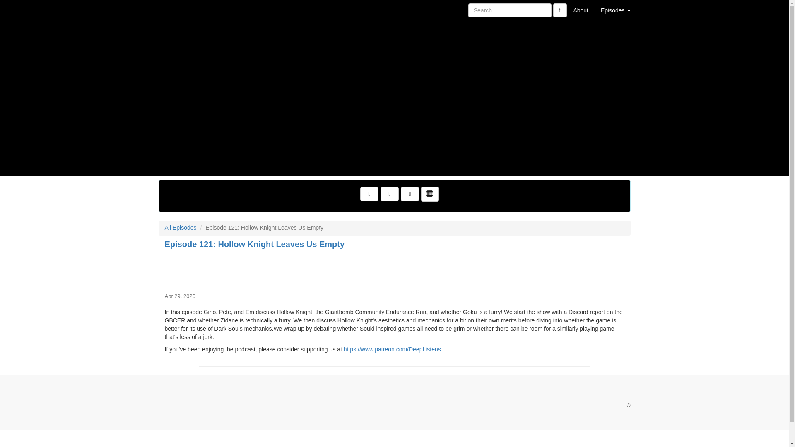 The width and height of the screenshot is (795, 447). Describe the element at coordinates (430, 194) in the screenshot. I see `Listen on Stitcher` at that location.